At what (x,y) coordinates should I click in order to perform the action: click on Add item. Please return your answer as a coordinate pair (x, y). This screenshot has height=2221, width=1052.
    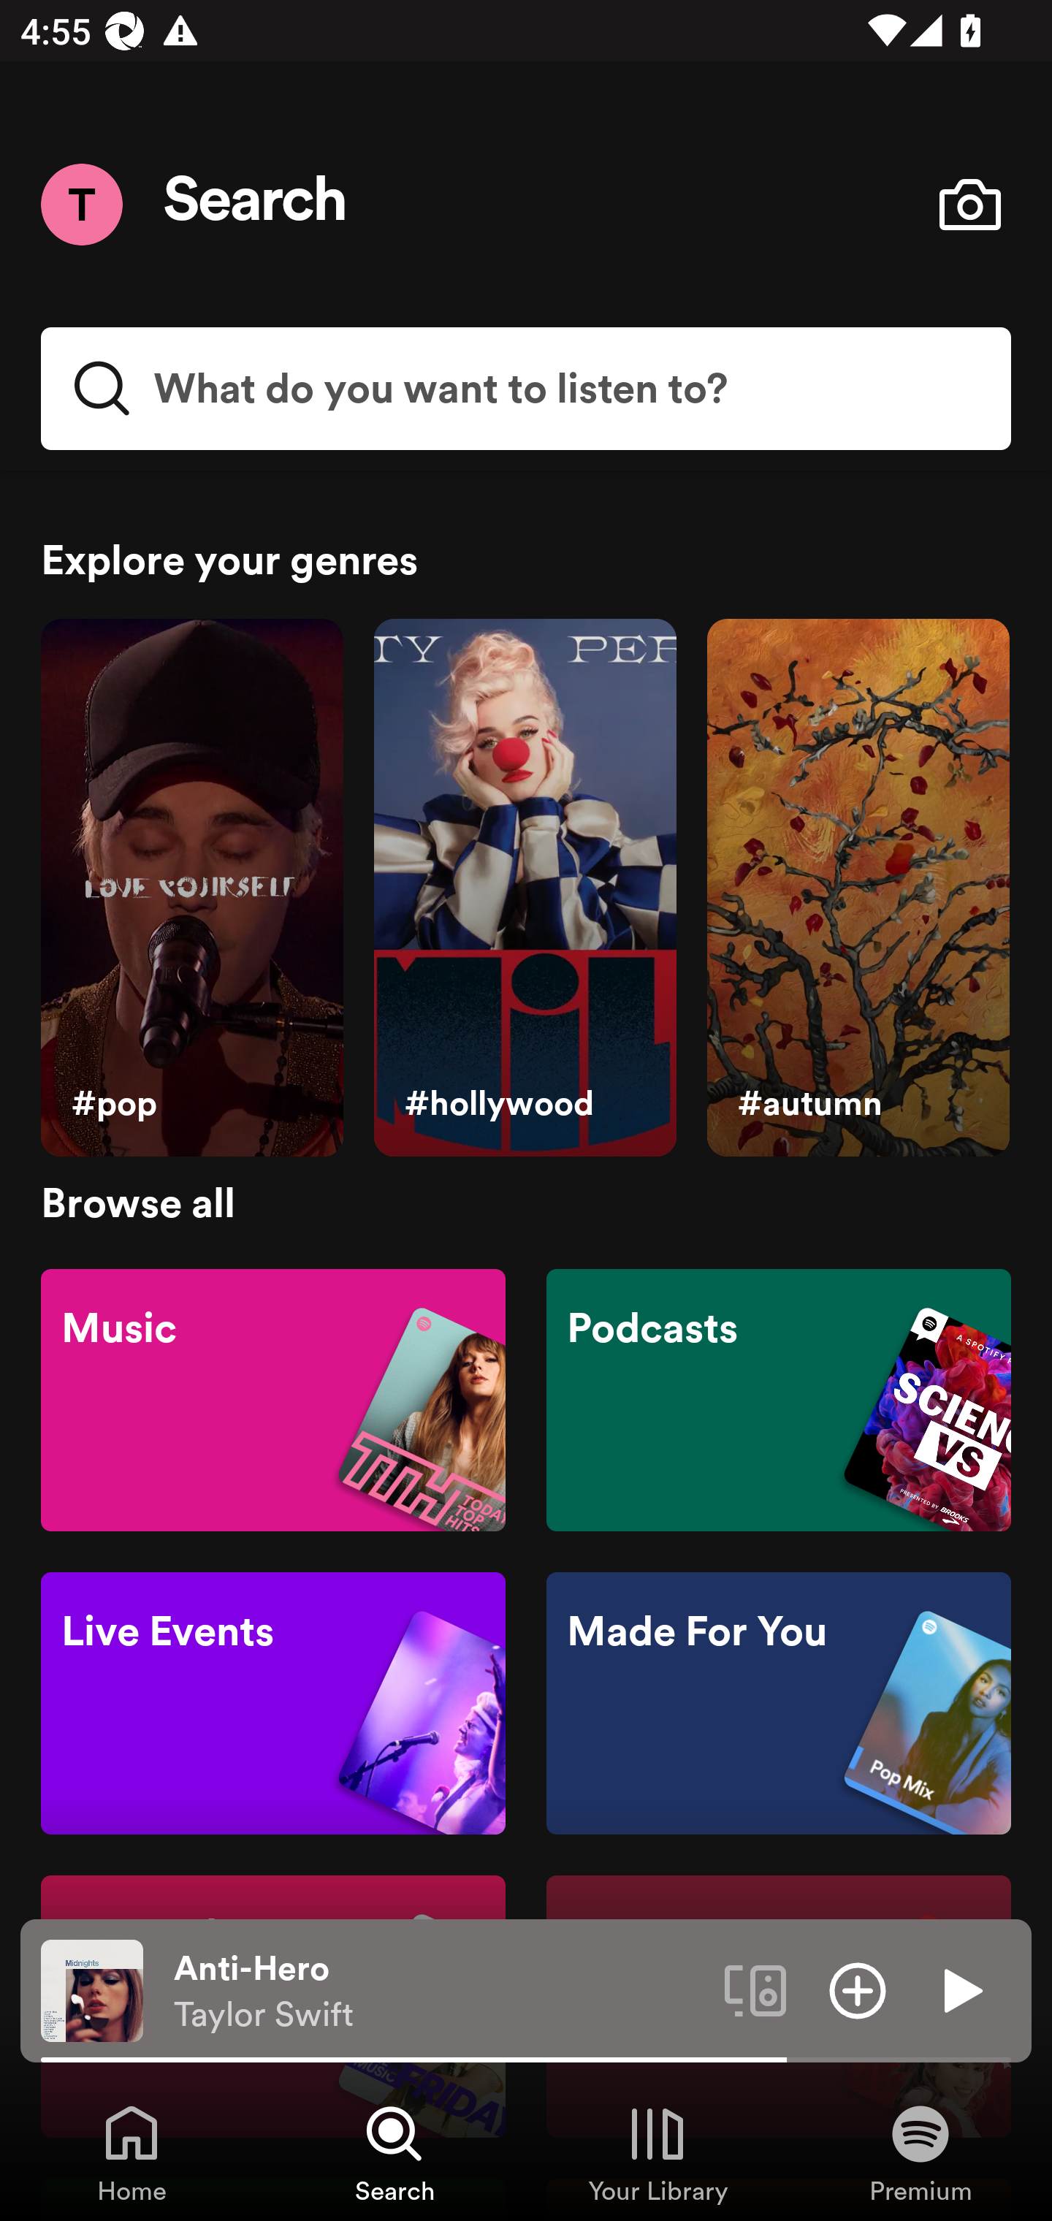
    Looking at the image, I should click on (858, 1989).